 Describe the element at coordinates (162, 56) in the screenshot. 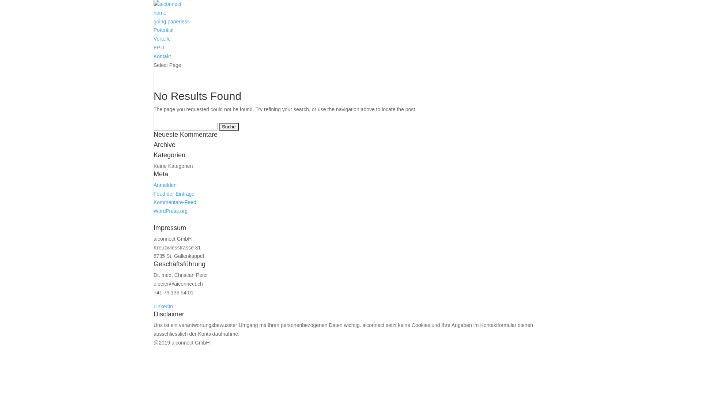

I see `Kontakt` at that location.